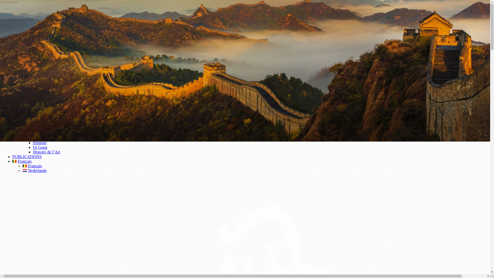 The height and width of the screenshot is (278, 494). I want to click on PUBLICATIONS, so click(27, 157).